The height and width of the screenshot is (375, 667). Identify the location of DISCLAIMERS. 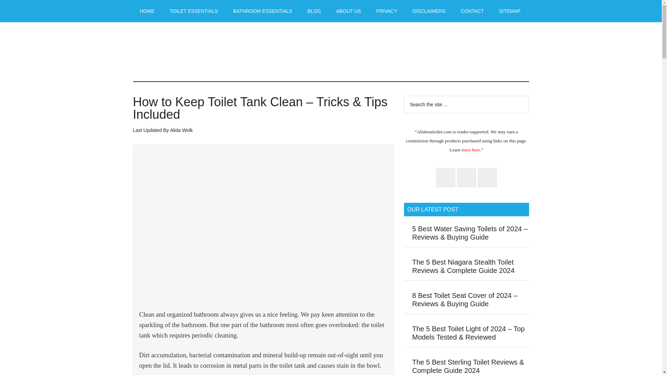
(429, 11).